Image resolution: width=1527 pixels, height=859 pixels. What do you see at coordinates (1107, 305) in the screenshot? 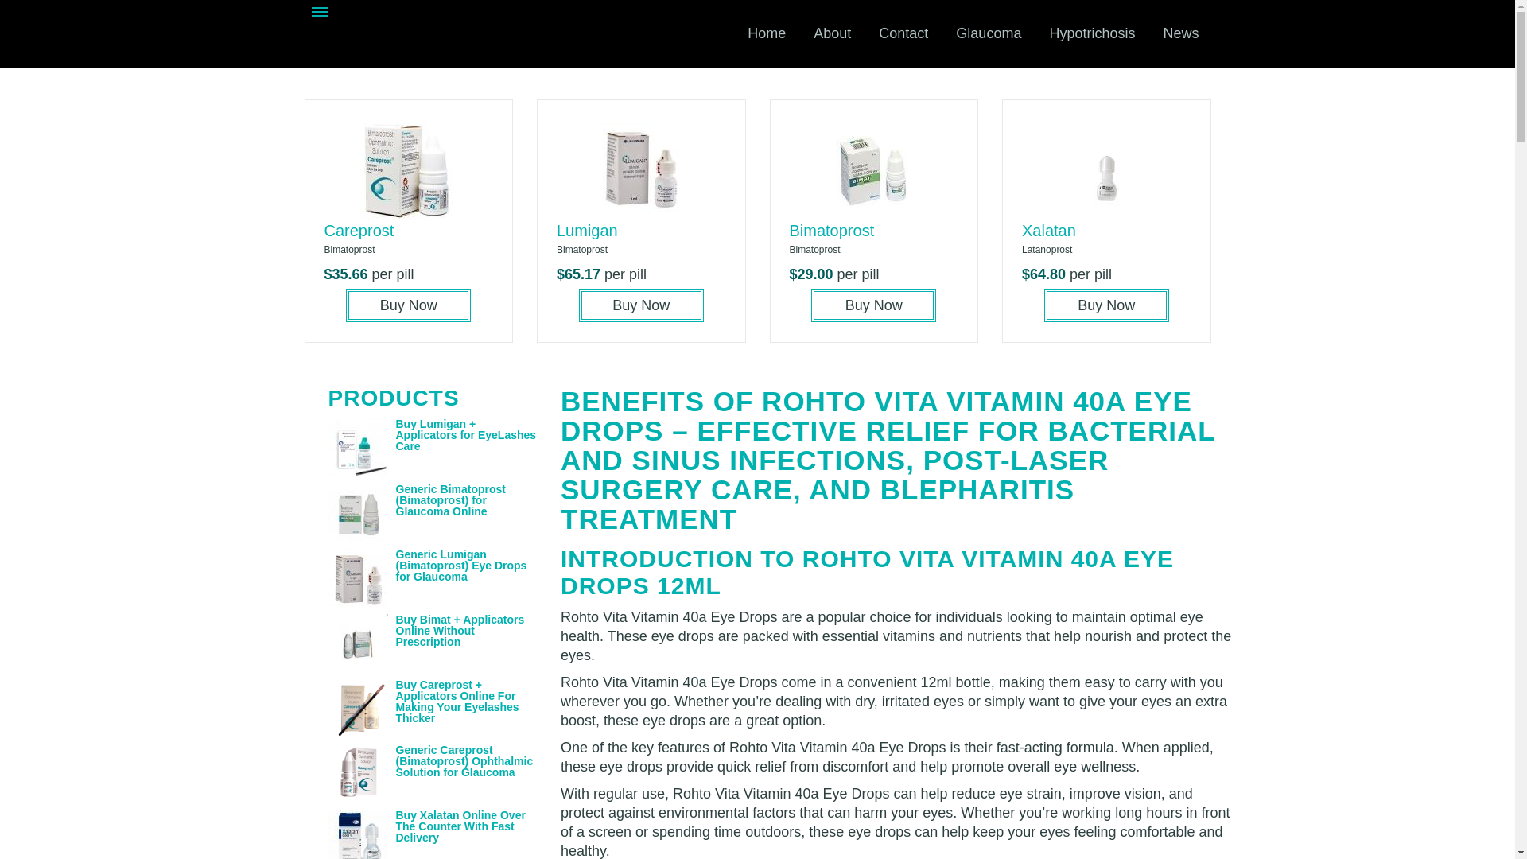
I see `Buy Now` at bounding box center [1107, 305].